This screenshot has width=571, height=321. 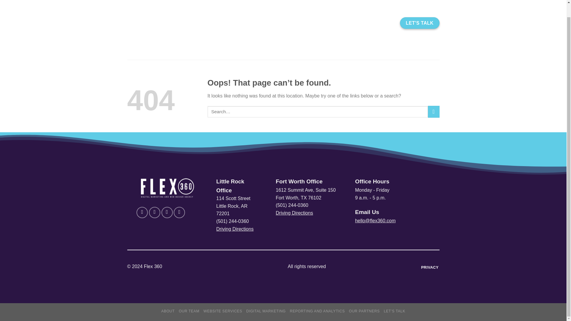 I want to click on FLEX 360, so click(x=177, y=23).